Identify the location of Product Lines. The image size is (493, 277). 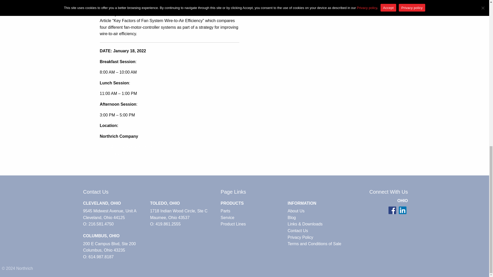
(252, 224).